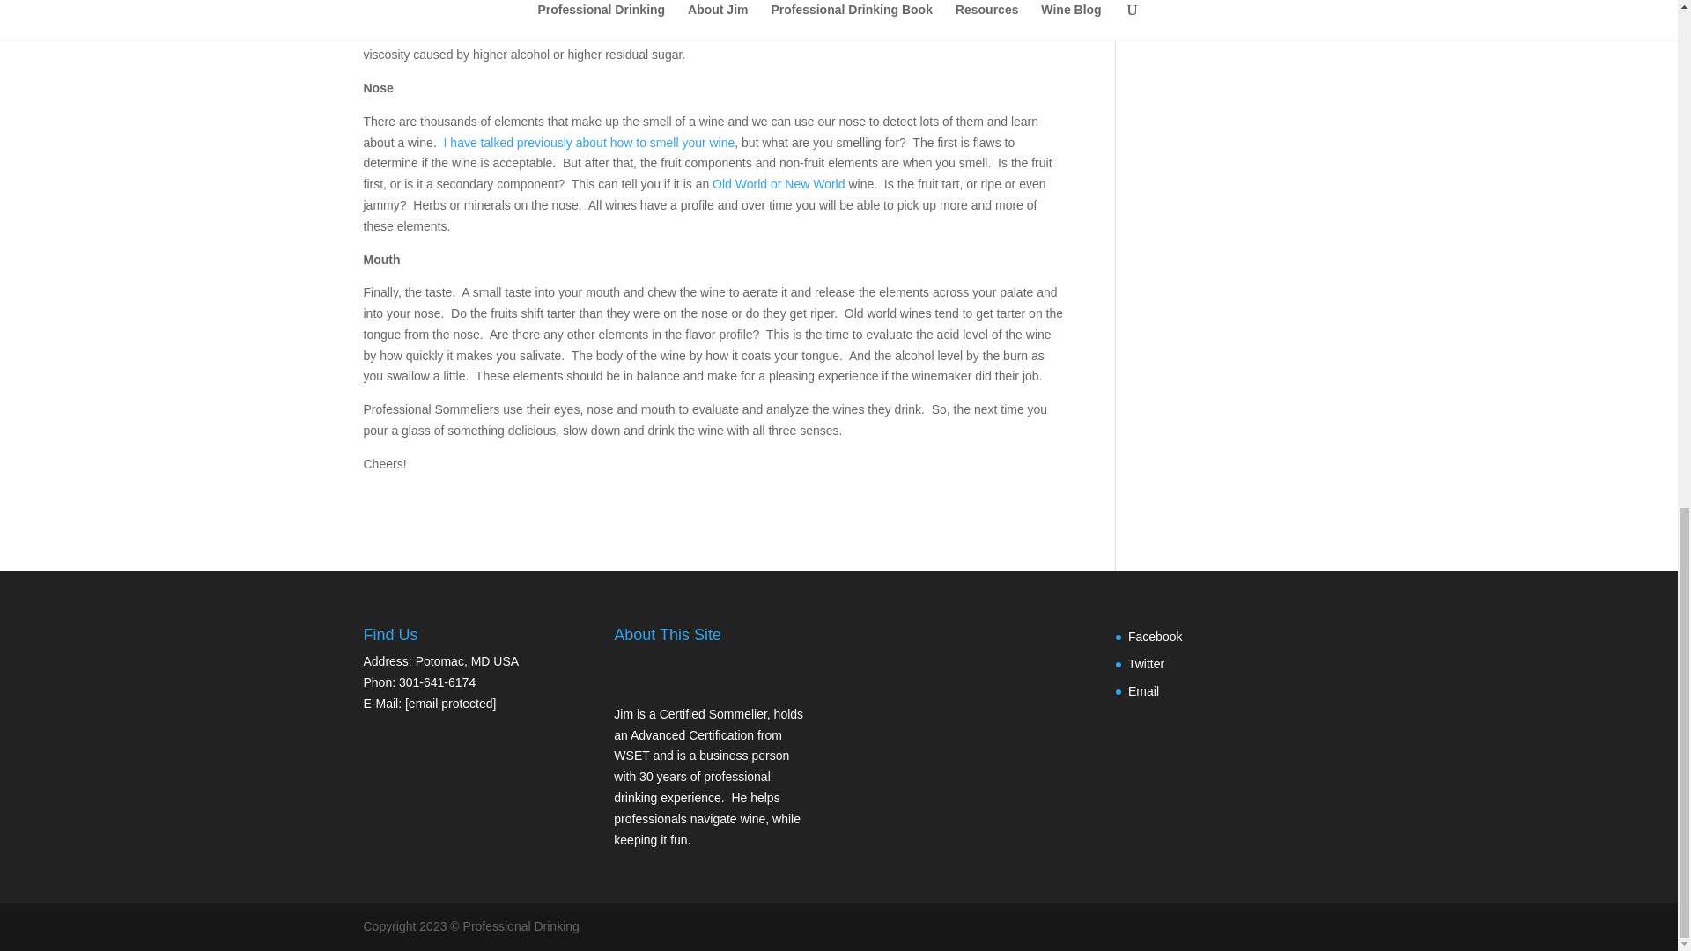 Image resolution: width=1691 pixels, height=951 pixels. I want to click on Email, so click(1143, 690).